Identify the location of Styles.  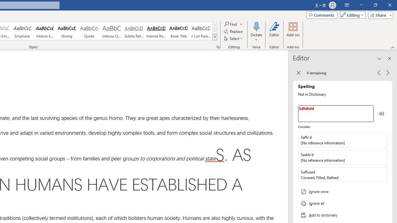
(215, 37).